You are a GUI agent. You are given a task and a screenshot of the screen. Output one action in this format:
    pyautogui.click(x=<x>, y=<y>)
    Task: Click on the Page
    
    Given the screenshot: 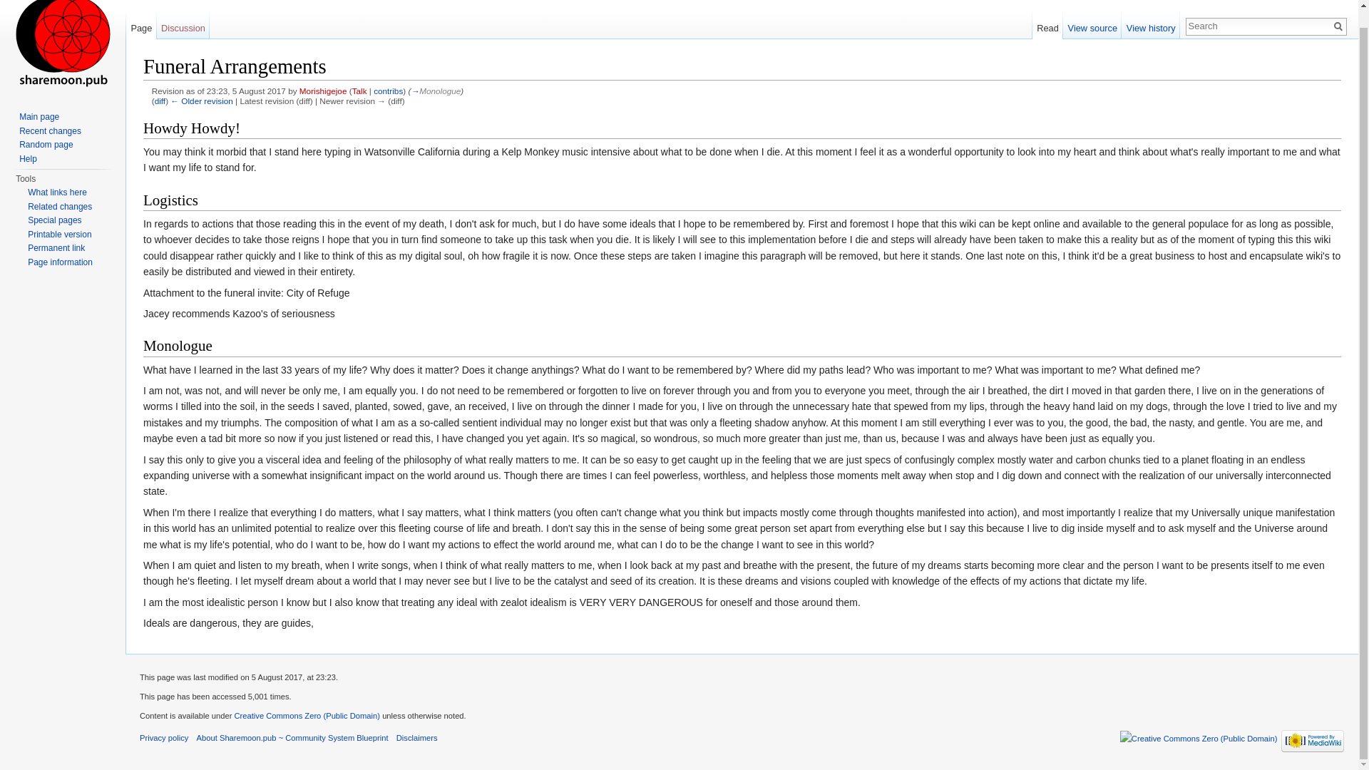 What is the action you would take?
    pyautogui.click(x=141, y=25)
    